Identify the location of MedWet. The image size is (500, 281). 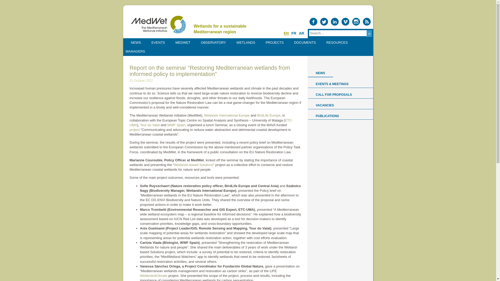
(158, 24).